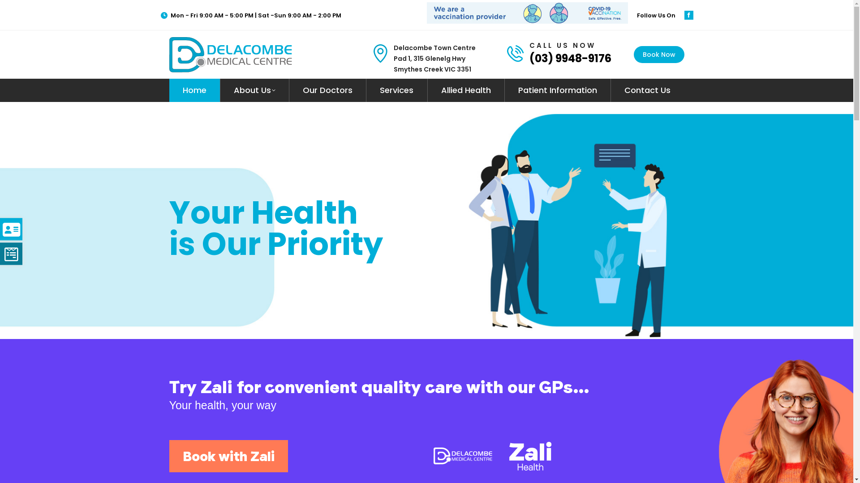  I want to click on Book with Zali, so click(228, 456).